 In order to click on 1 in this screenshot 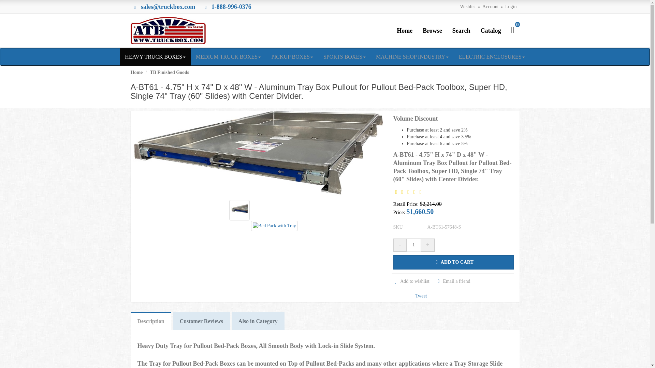, I will do `click(413, 245)`.